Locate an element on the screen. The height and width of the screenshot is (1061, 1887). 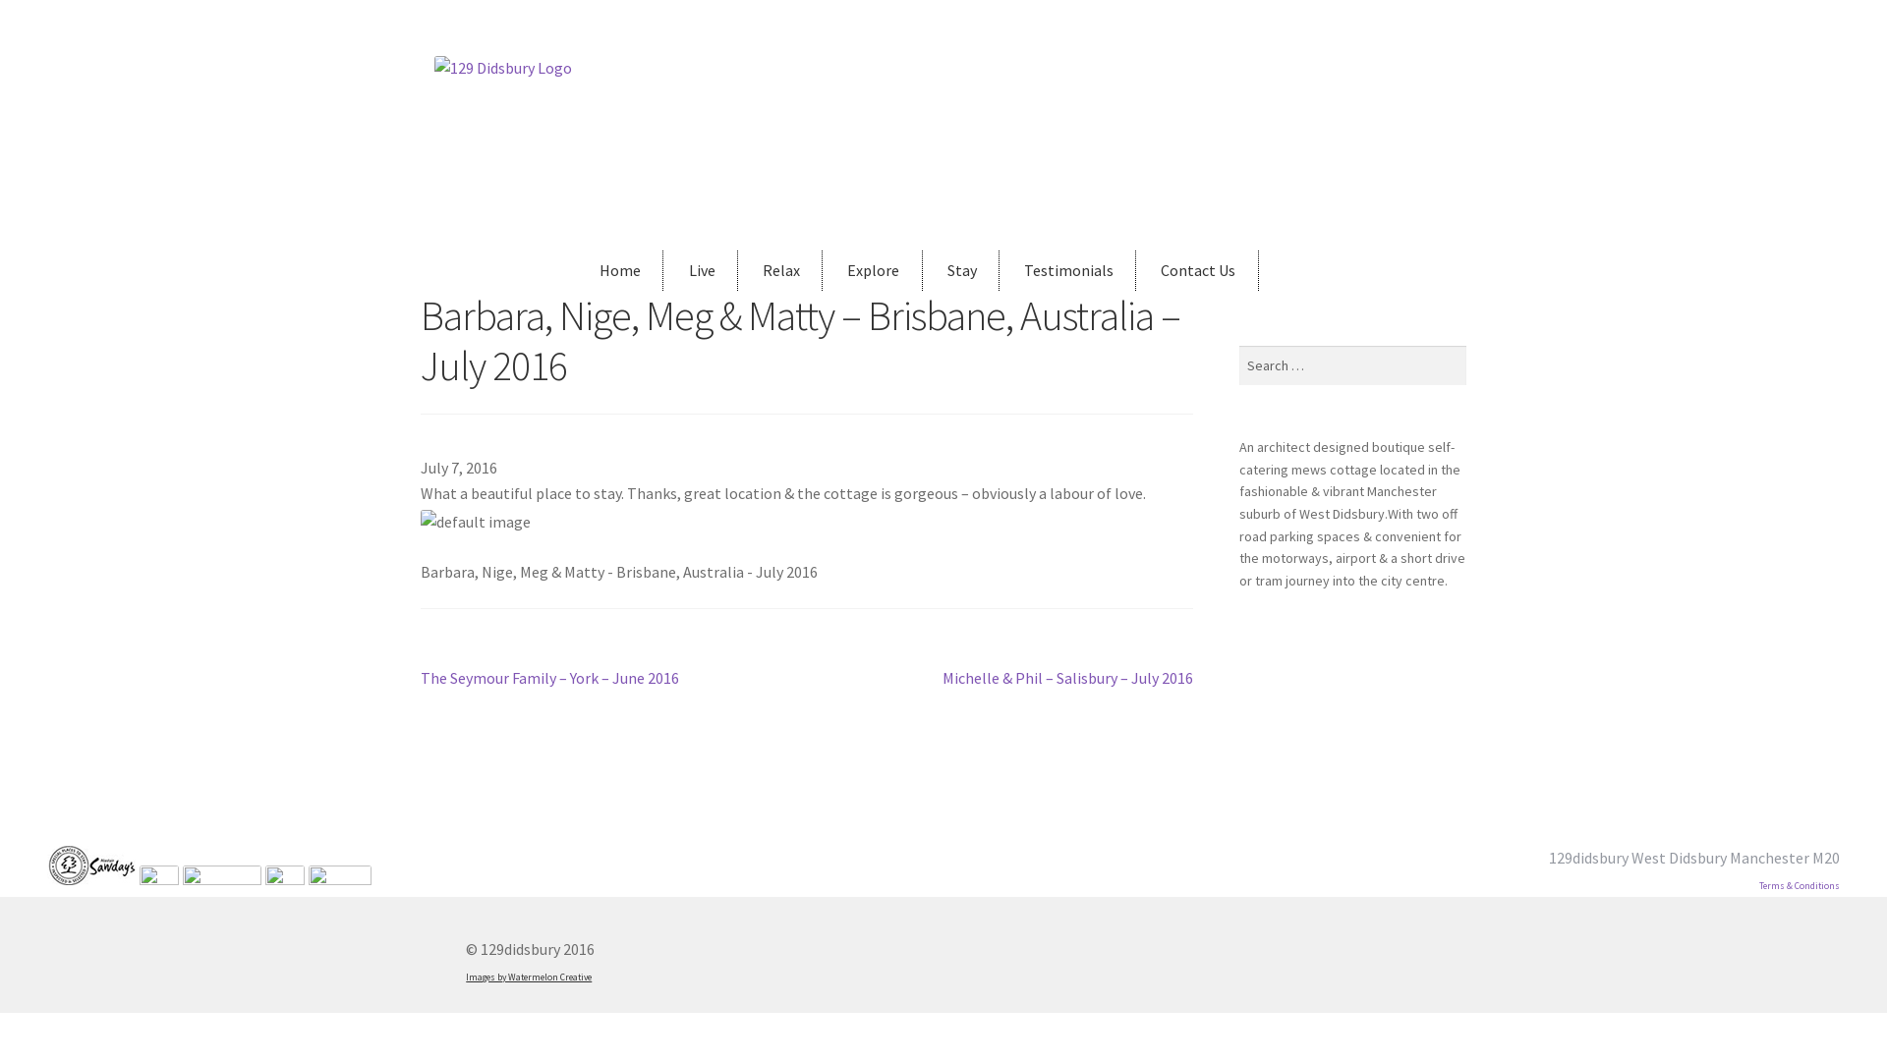
Relax is located at coordinates (782, 271).